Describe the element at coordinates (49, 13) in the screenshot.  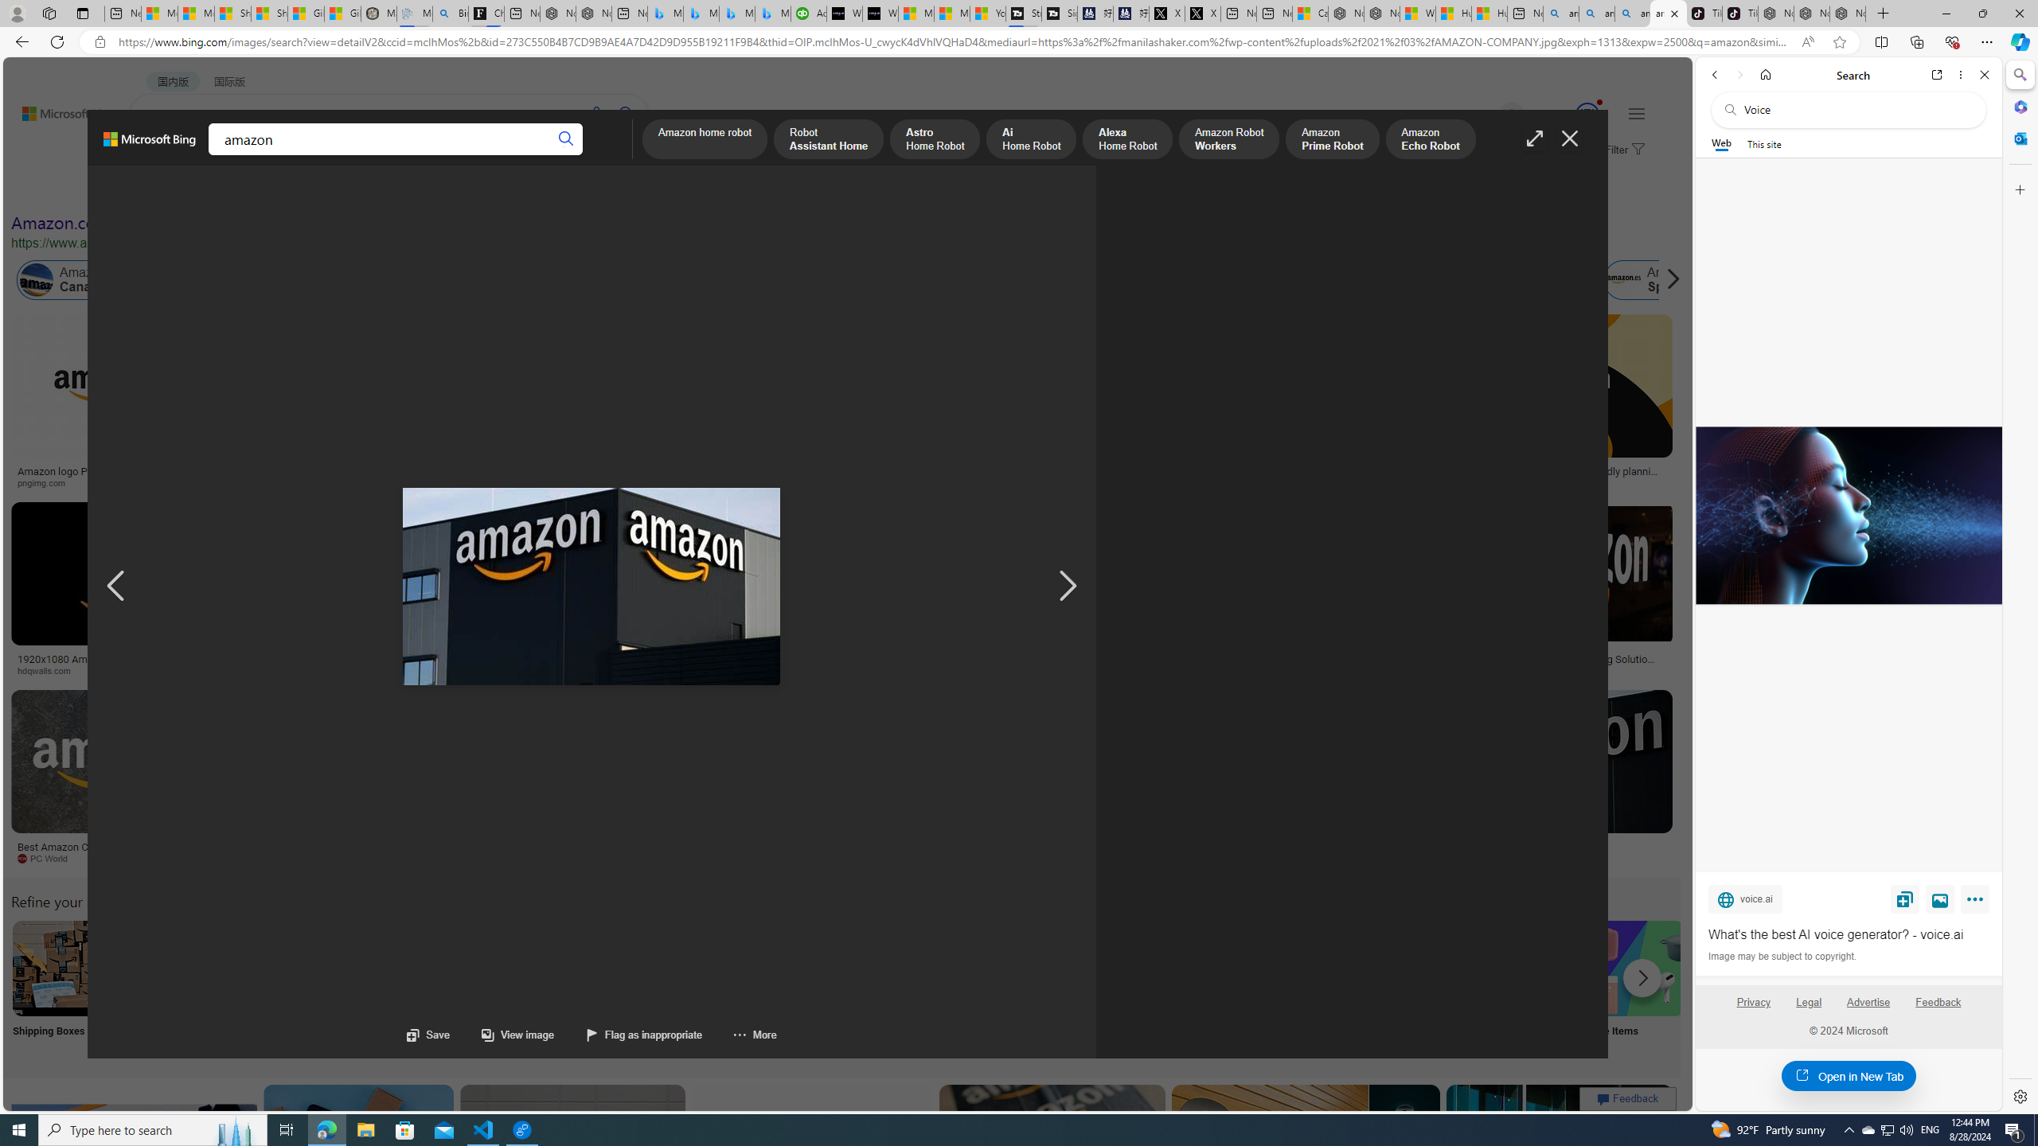
I see `Workspaces` at that location.